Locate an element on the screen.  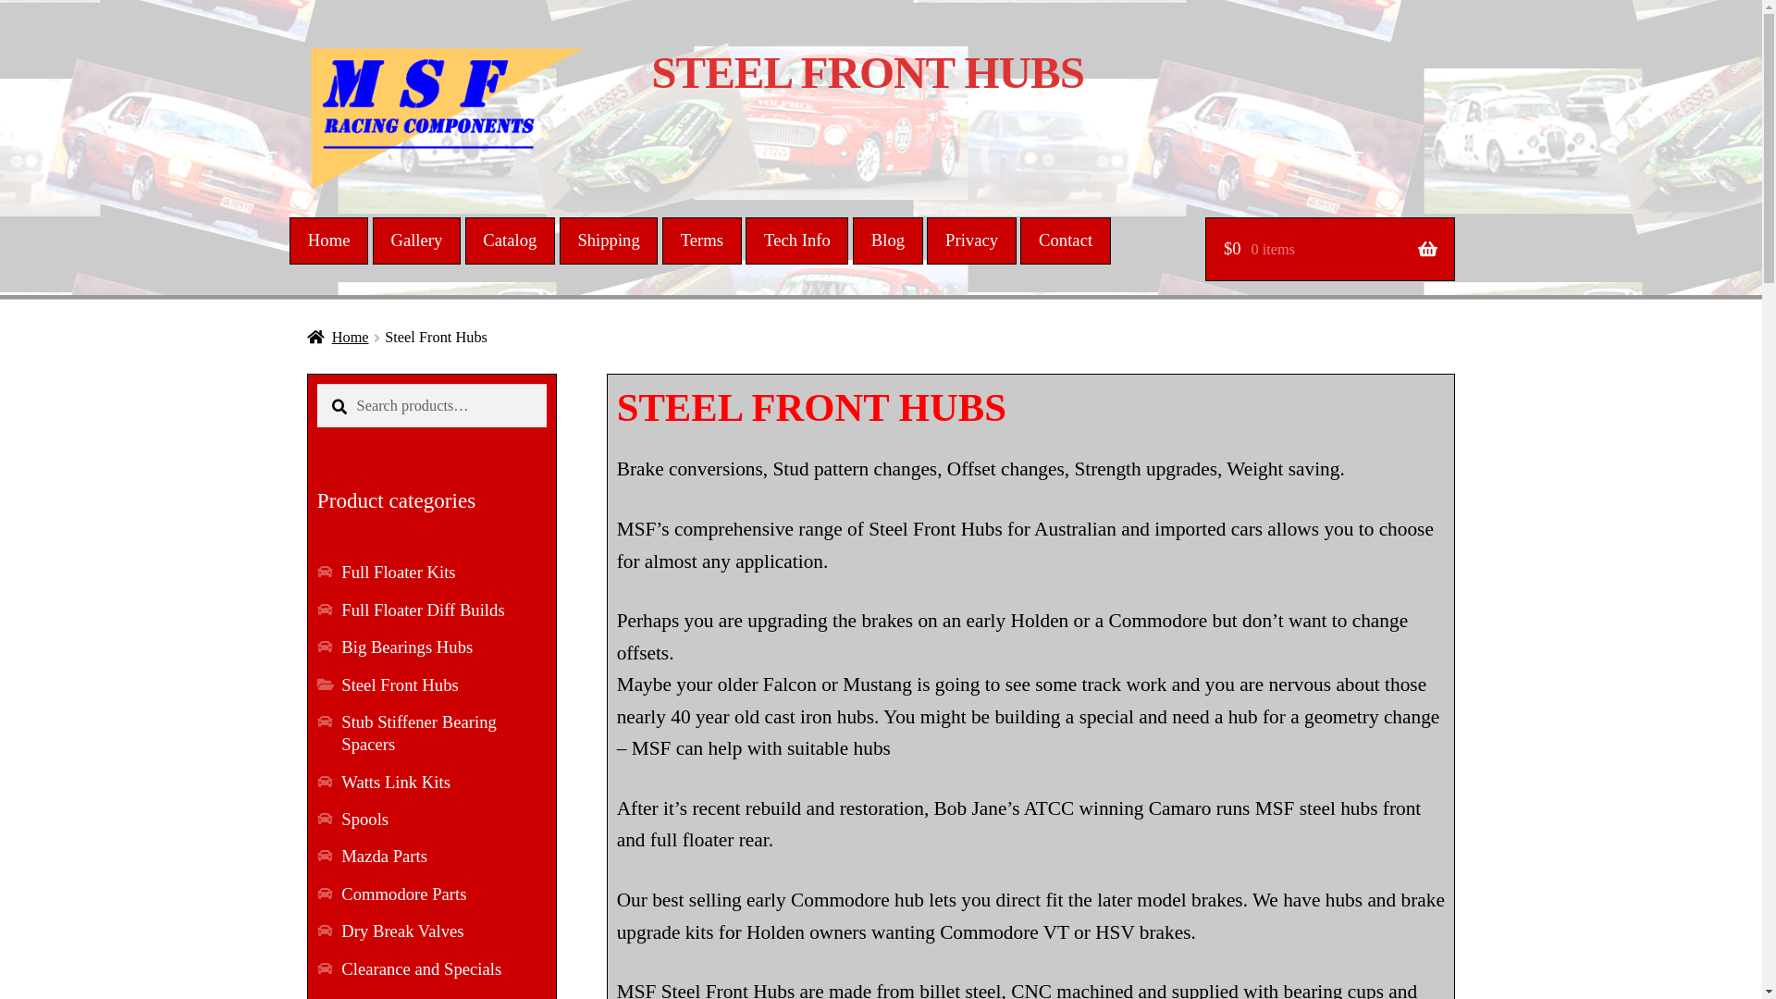
Clearance and Specials is located at coordinates (422, 969).